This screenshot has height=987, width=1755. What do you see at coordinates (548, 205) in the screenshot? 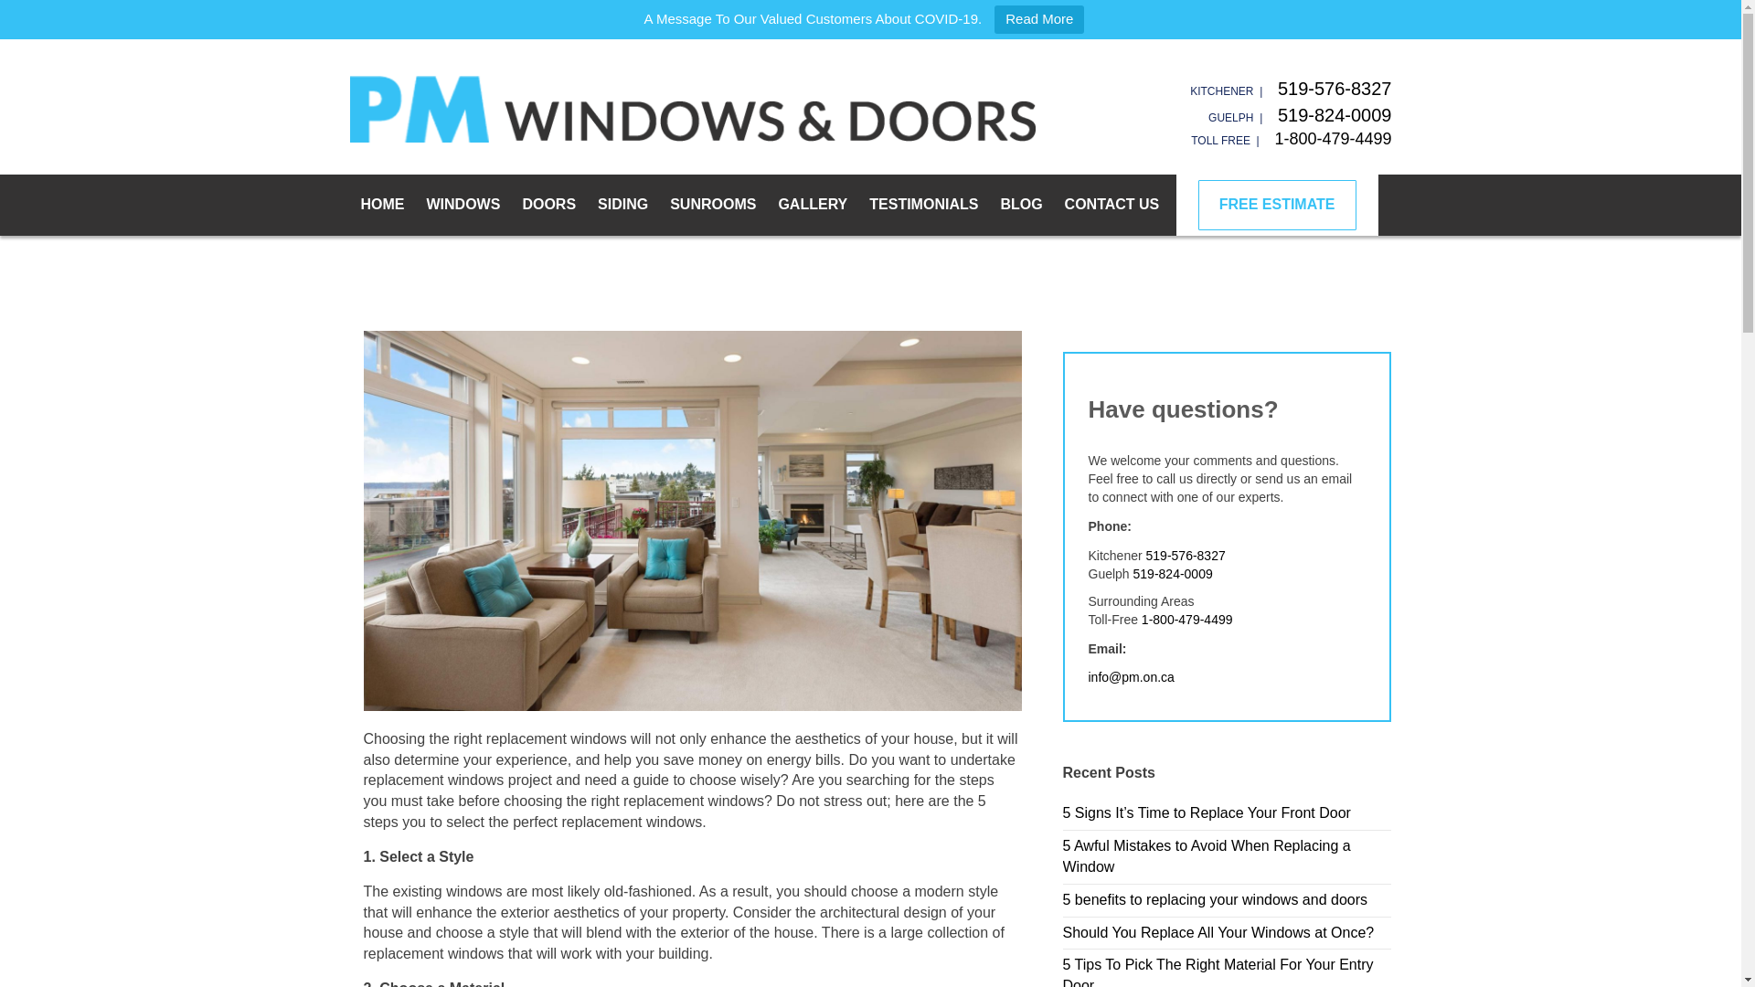
I see `DOORS` at bounding box center [548, 205].